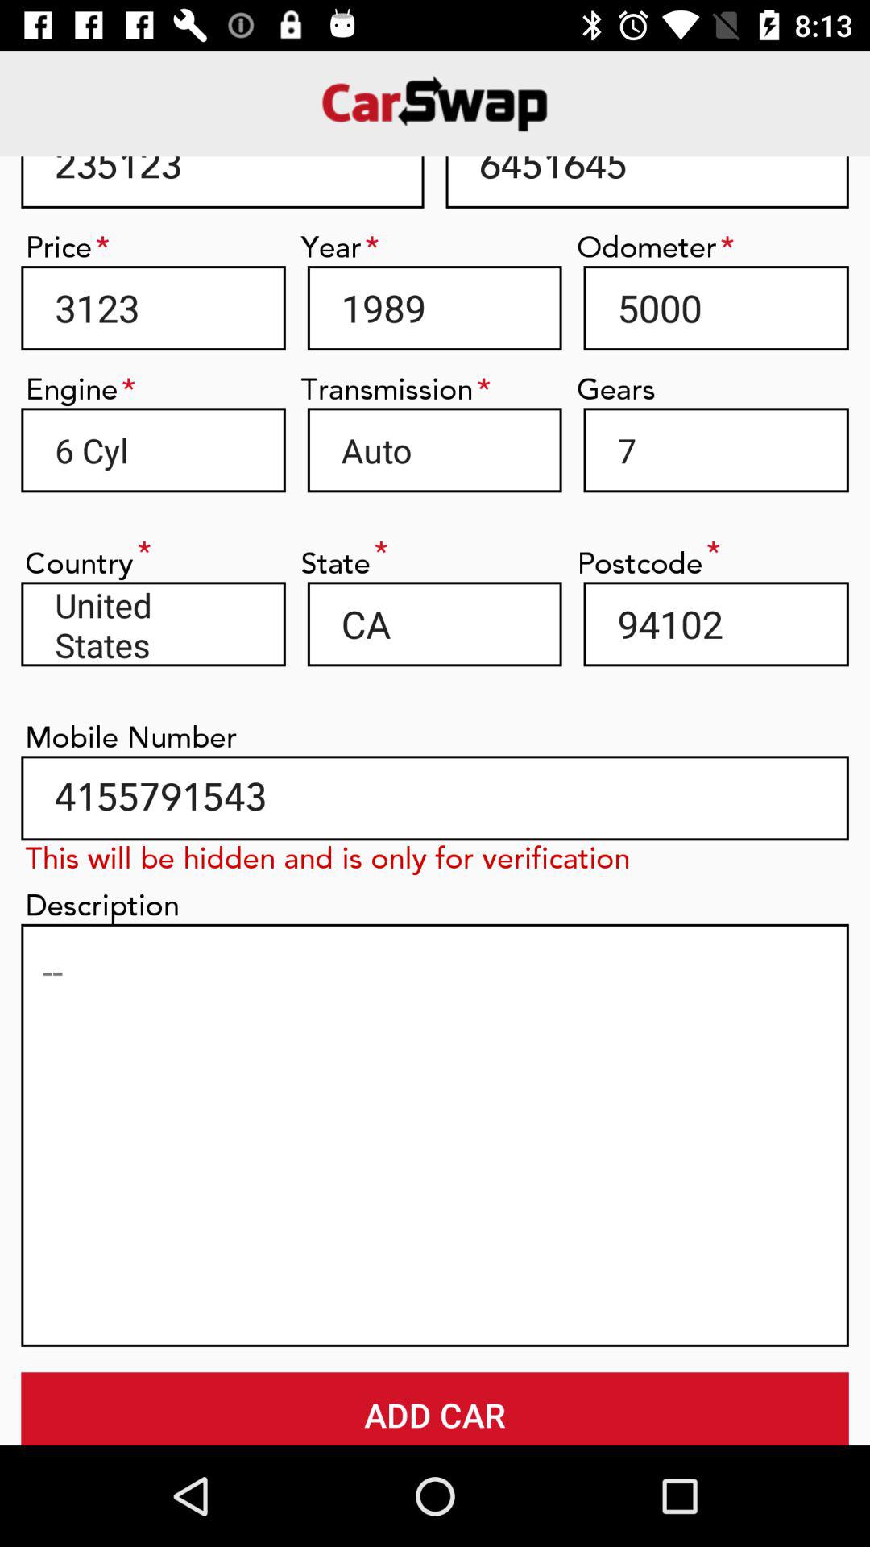 The width and height of the screenshot is (870, 1547). What do you see at coordinates (434, 624) in the screenshot?
I see `click the item next to the united states` at bounding box center [434, 624].